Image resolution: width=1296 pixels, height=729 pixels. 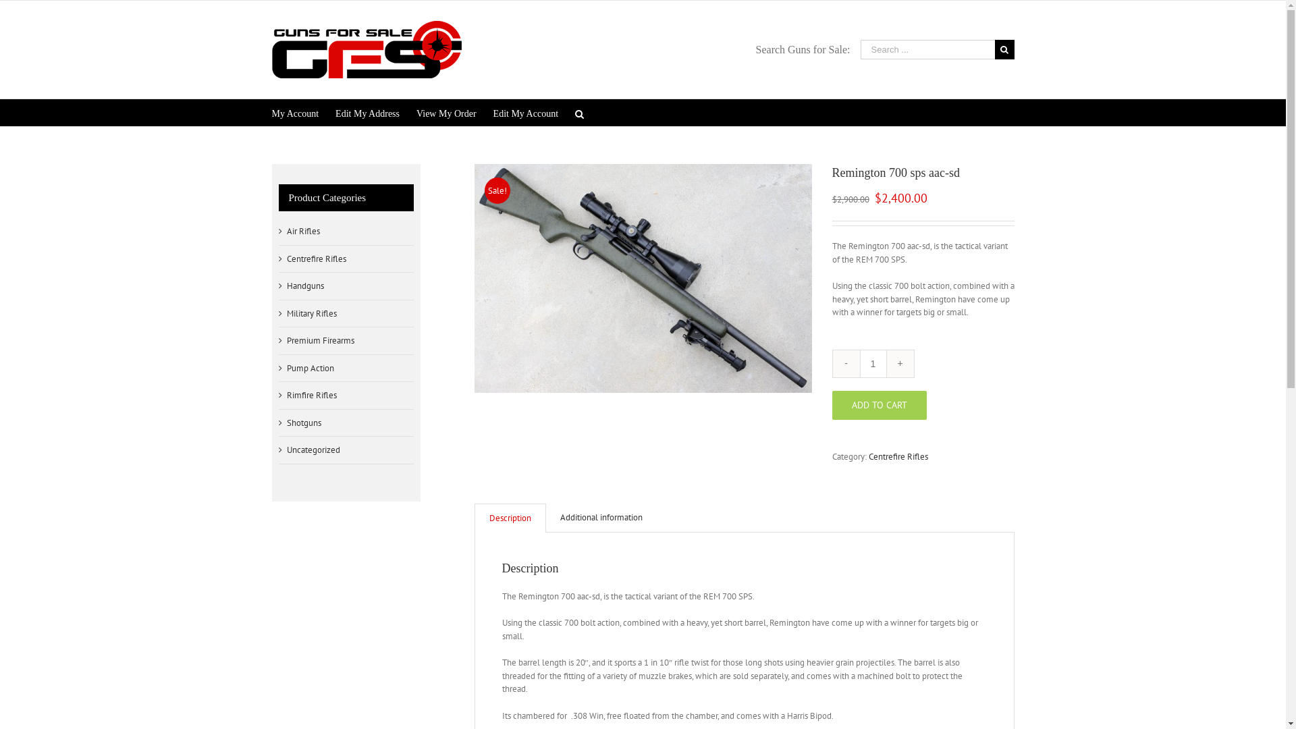 What do you see at coordinates (305, 286) in the screenshot?
I see `Handguns` at bounding box center [305, 286].